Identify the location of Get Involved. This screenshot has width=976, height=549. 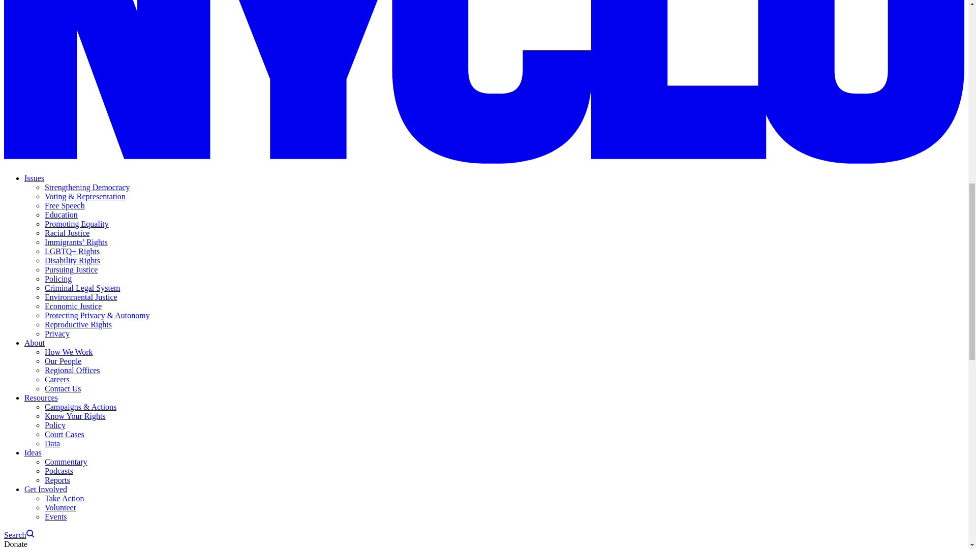
(46, 489).